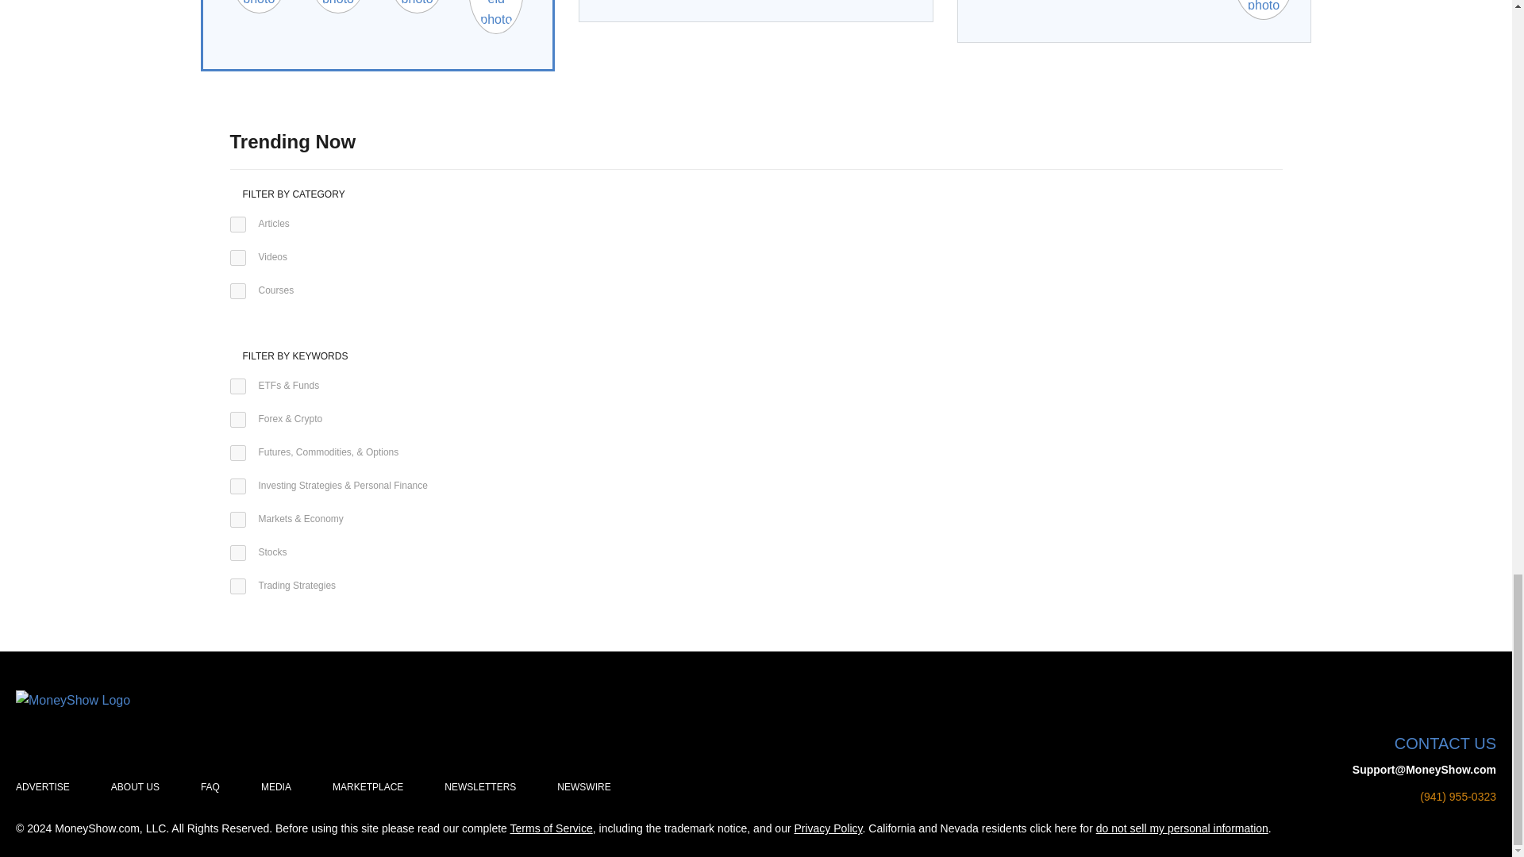 This screenshot has width=1524, height=857. What do you see at coordinates (338, 6) in the screenshot?
I see `Jesse Cohen` at bounding box center [338, 6].